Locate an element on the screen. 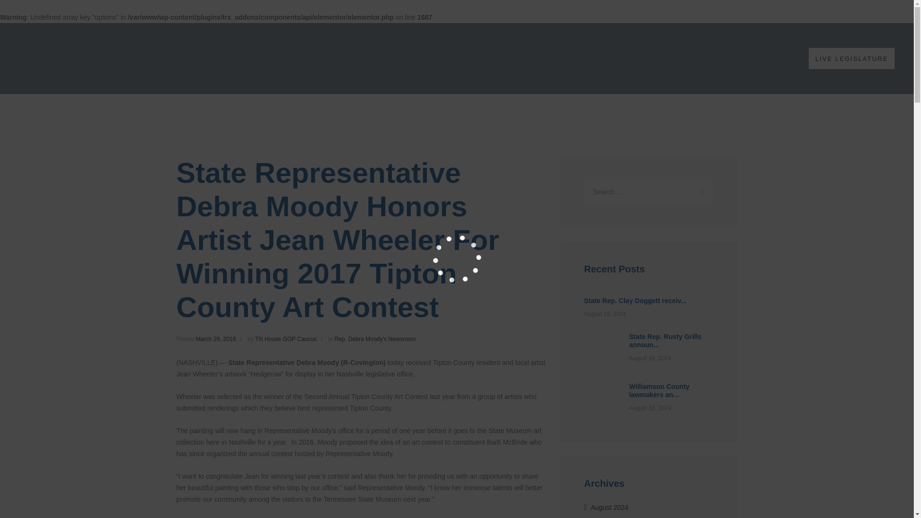  Rep. Debra Moody's Newsroom is located at coordinates (375, 339).